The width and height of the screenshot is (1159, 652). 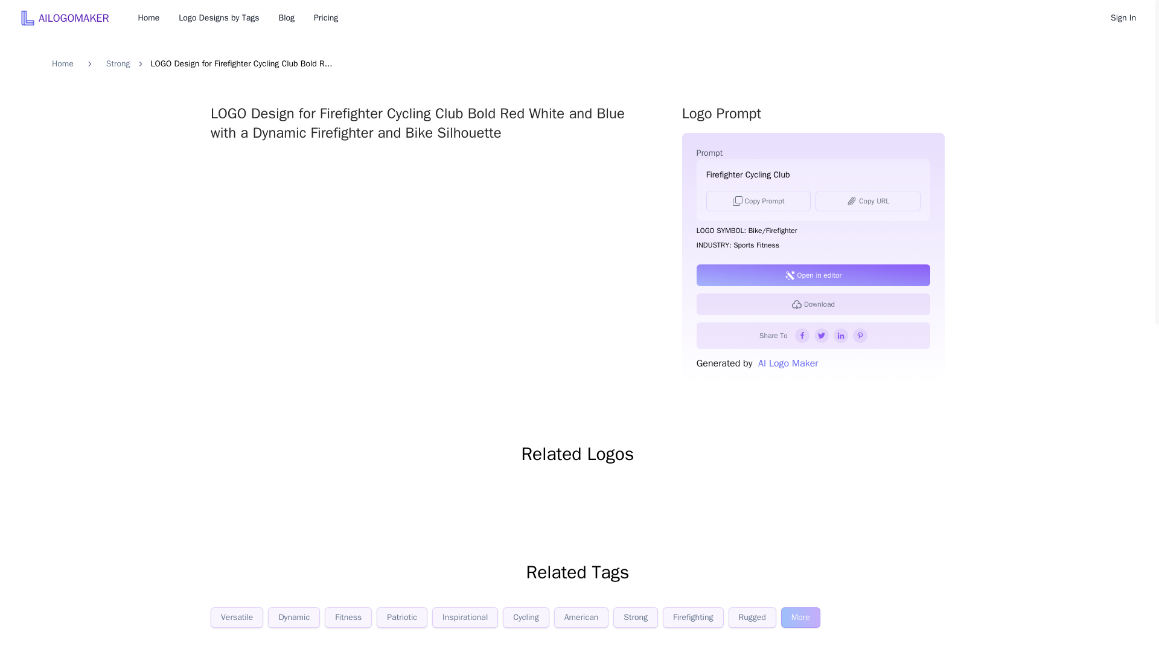 What do you see at coordinates (63, 64) in the screenshot?
I see `Home` at bounding box center [63, 64].